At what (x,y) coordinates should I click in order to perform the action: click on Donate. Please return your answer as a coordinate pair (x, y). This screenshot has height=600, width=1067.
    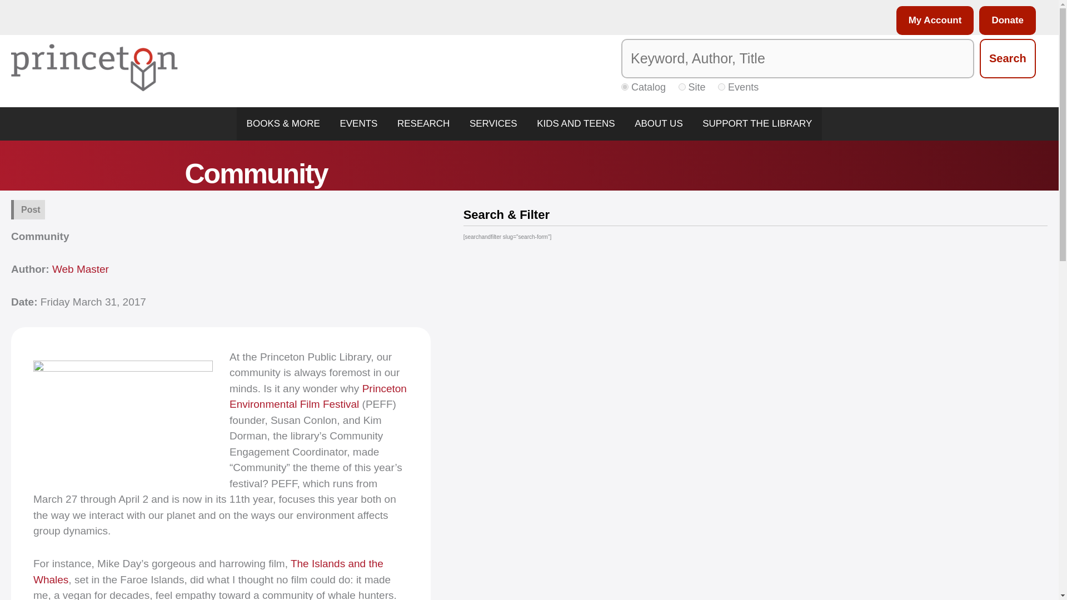
    Looking at the image, I should click on (1005, 20).